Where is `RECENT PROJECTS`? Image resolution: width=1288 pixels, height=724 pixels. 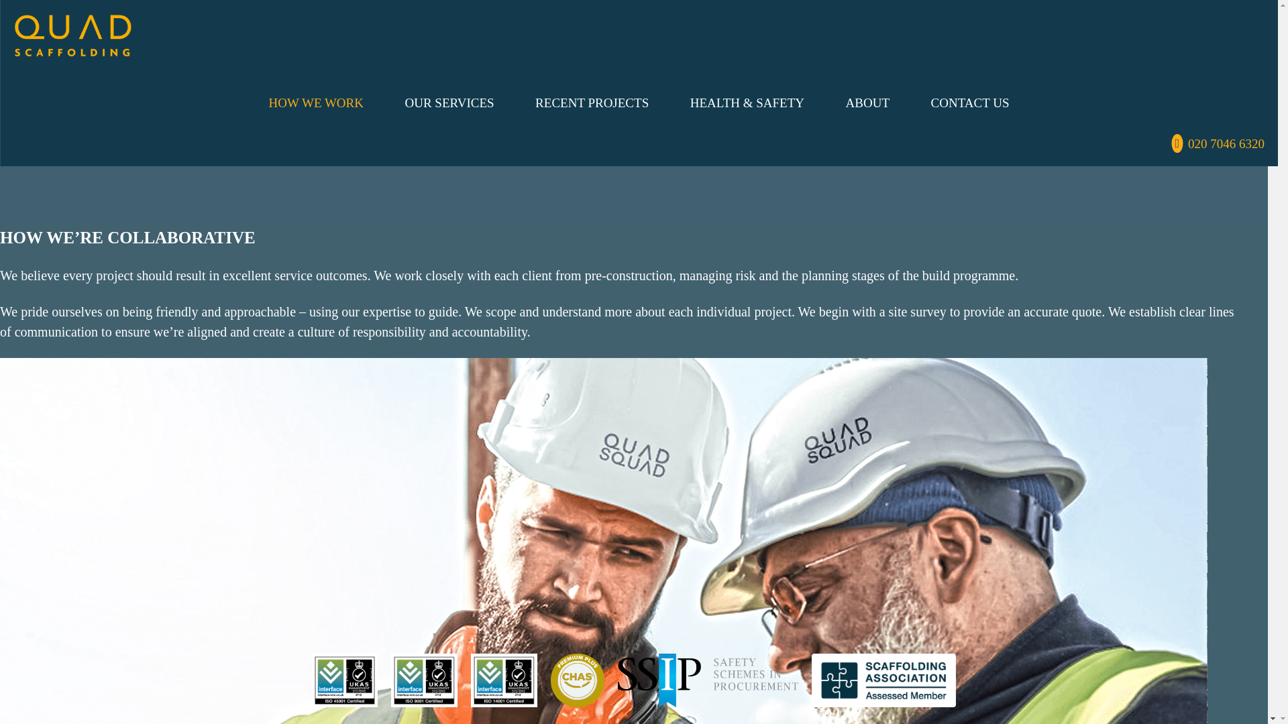
RECENT PROJECTS is located at coordinates (592, 103).